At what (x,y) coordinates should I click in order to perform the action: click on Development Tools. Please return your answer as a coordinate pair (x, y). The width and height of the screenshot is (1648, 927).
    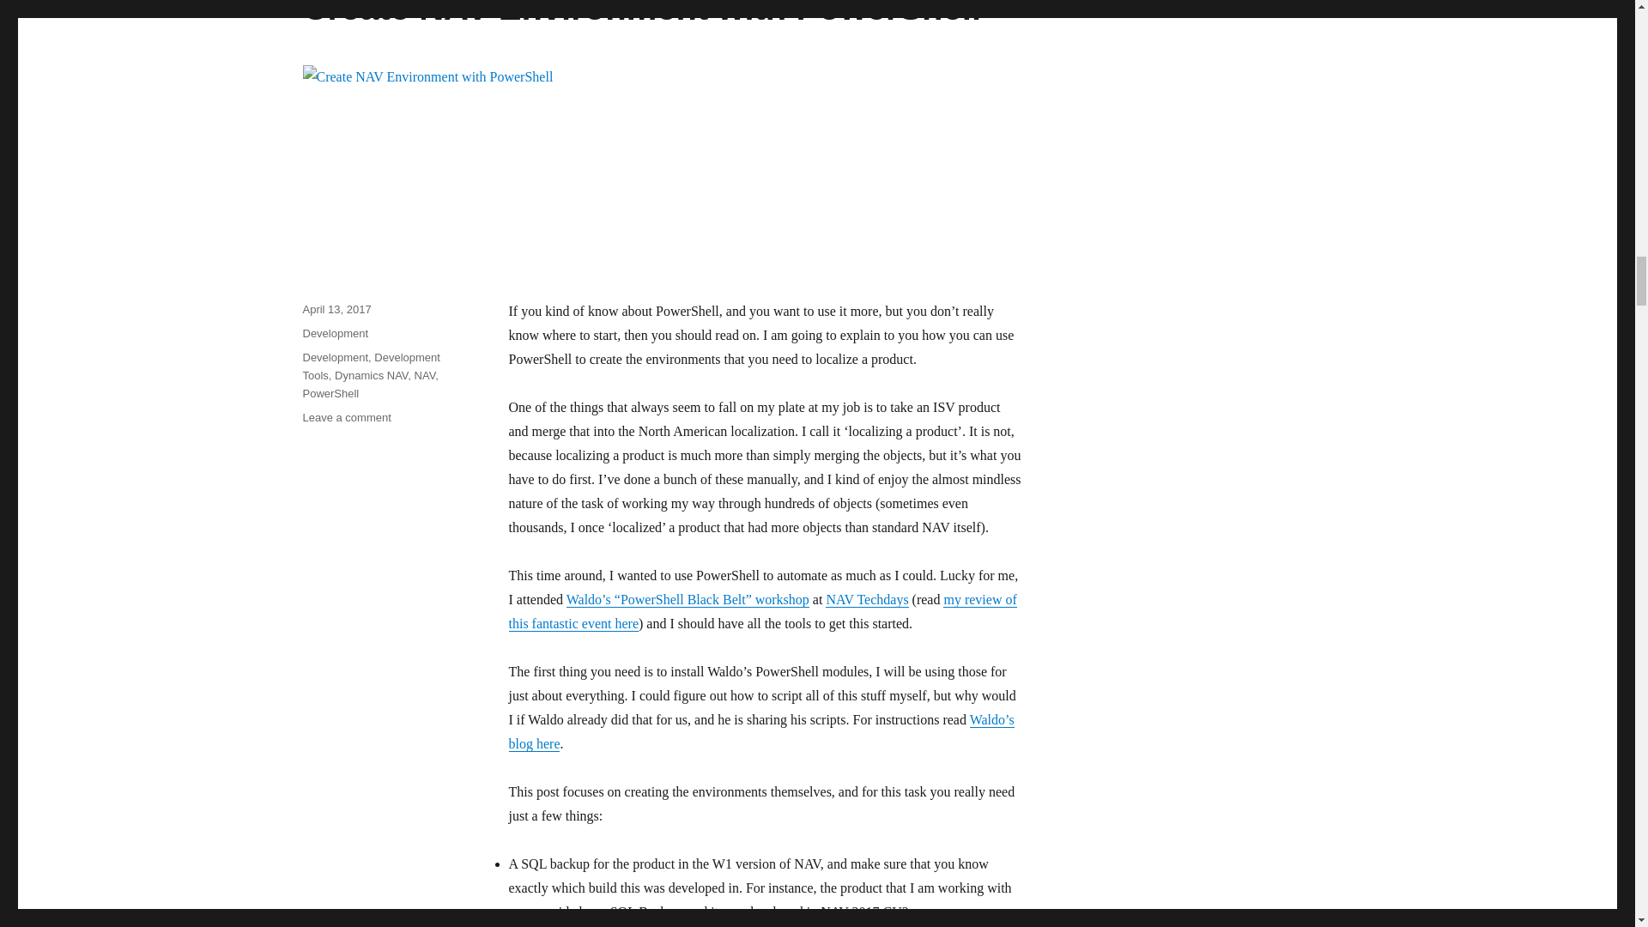
    Looking at the image, I should click on (371, 366).